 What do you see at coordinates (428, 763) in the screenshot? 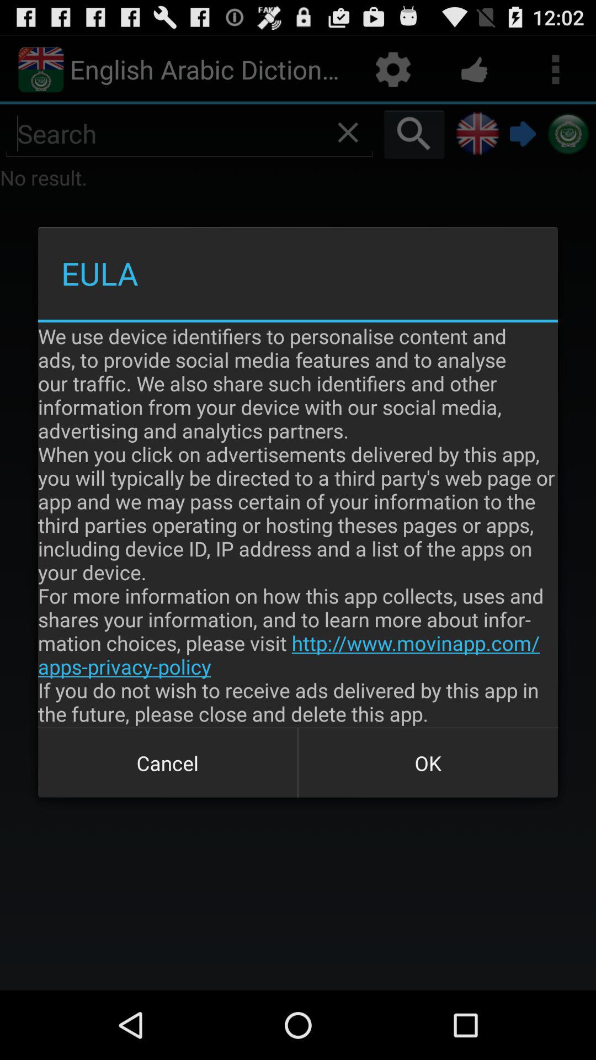
I see `click button next to the cancel button` at bounding box center [428, 763].